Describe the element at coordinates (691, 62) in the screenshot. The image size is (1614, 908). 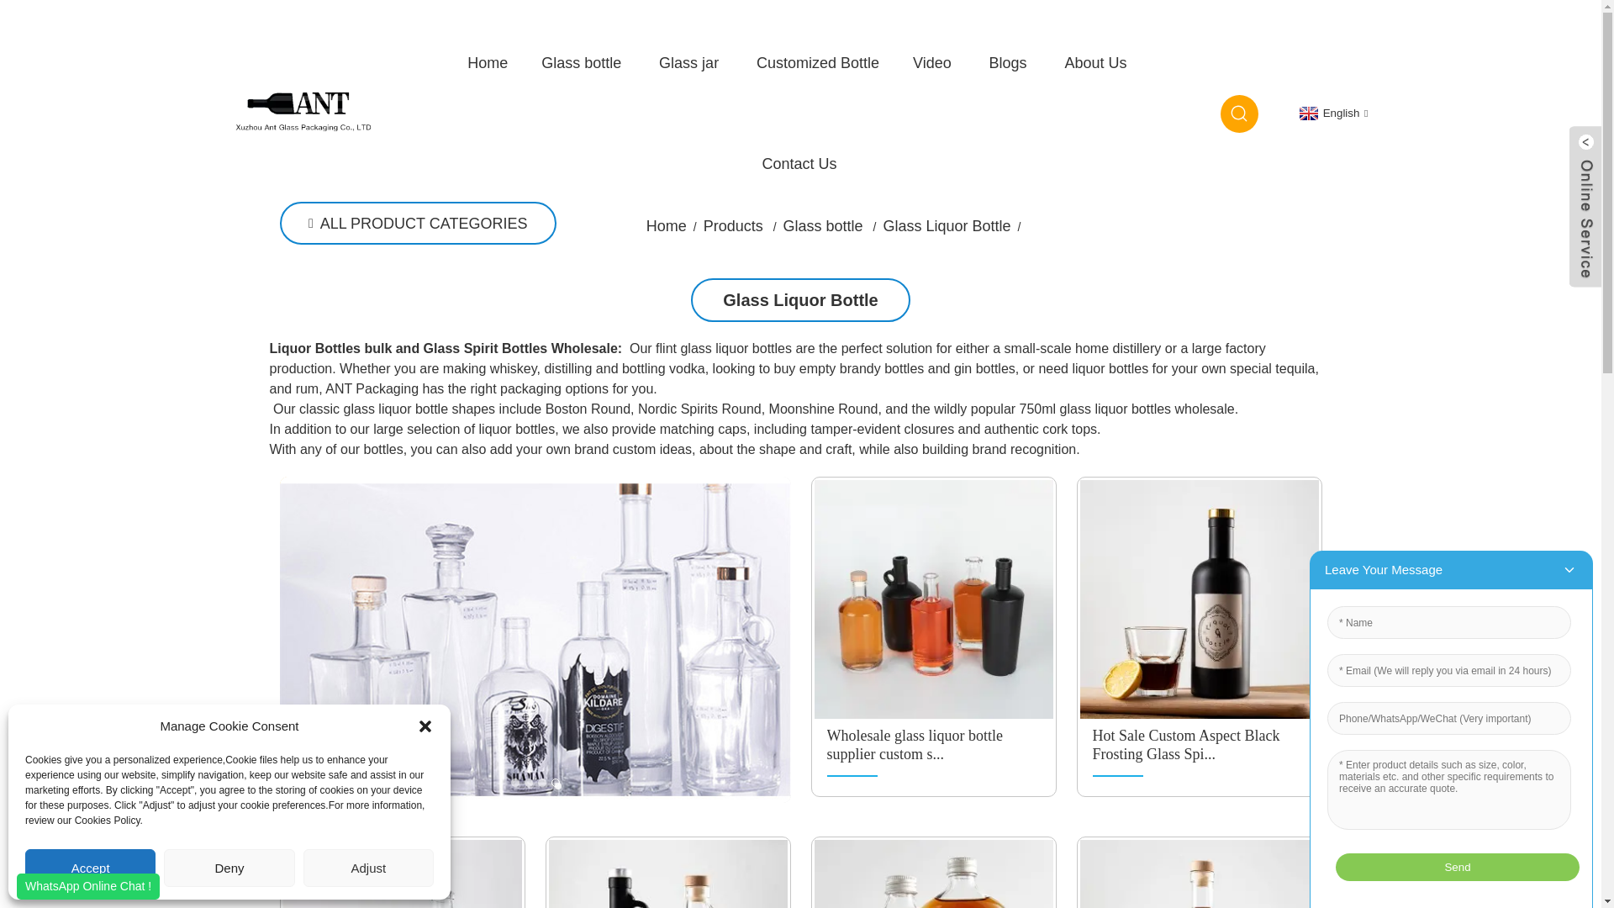
I see `Glass jar` at that location.